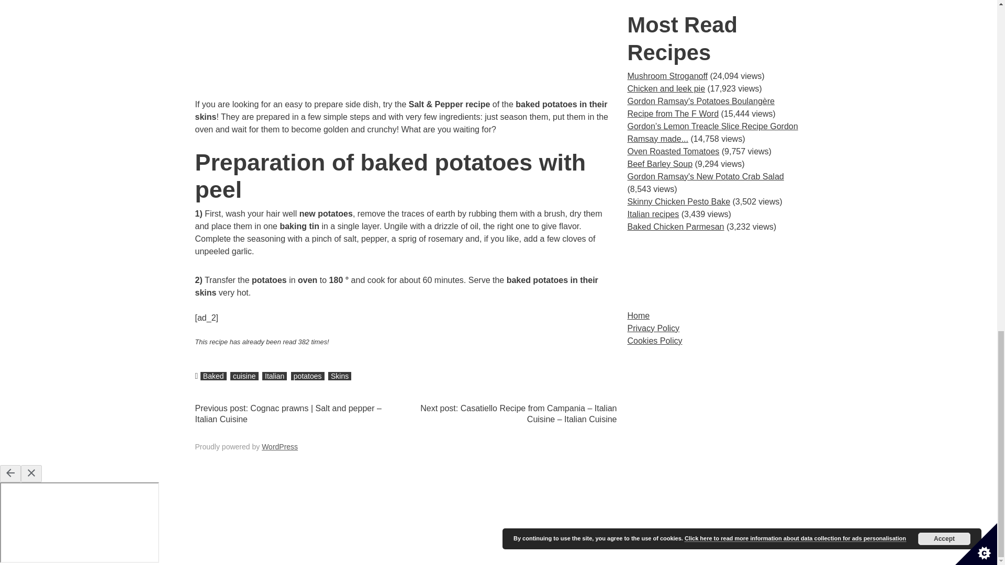 The height and width of the screenshot is (565, 1005). What do you see at coordinates (673, 151) in the screenshot?
I see `Oven Roasted Tomatoes` at bounding box center [673, 151].